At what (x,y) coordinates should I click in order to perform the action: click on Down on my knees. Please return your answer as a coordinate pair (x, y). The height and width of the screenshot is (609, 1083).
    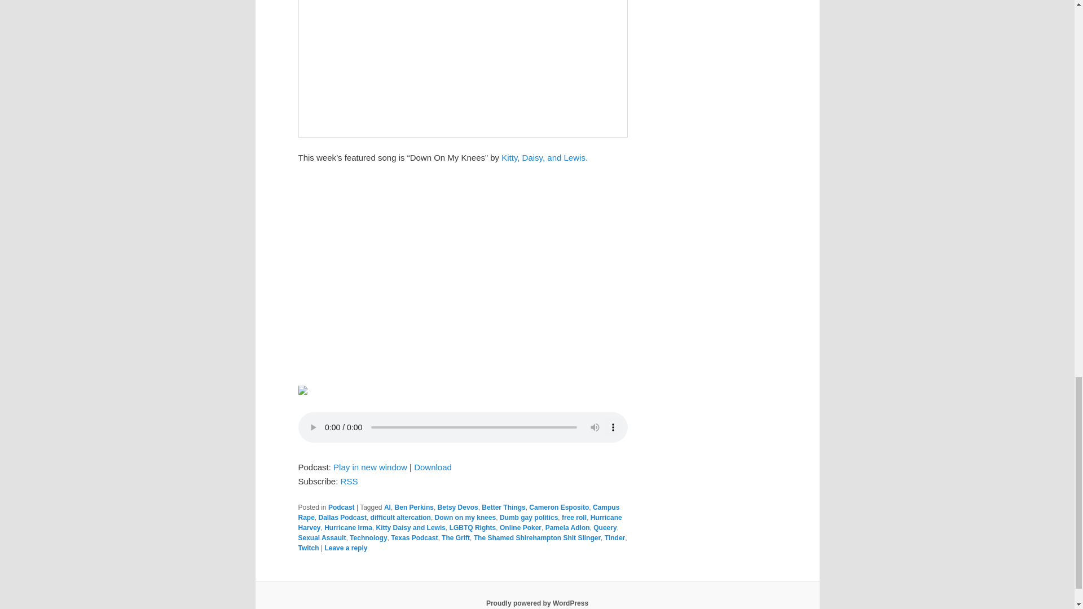
    Looking at the image, I should click on (465, 518).